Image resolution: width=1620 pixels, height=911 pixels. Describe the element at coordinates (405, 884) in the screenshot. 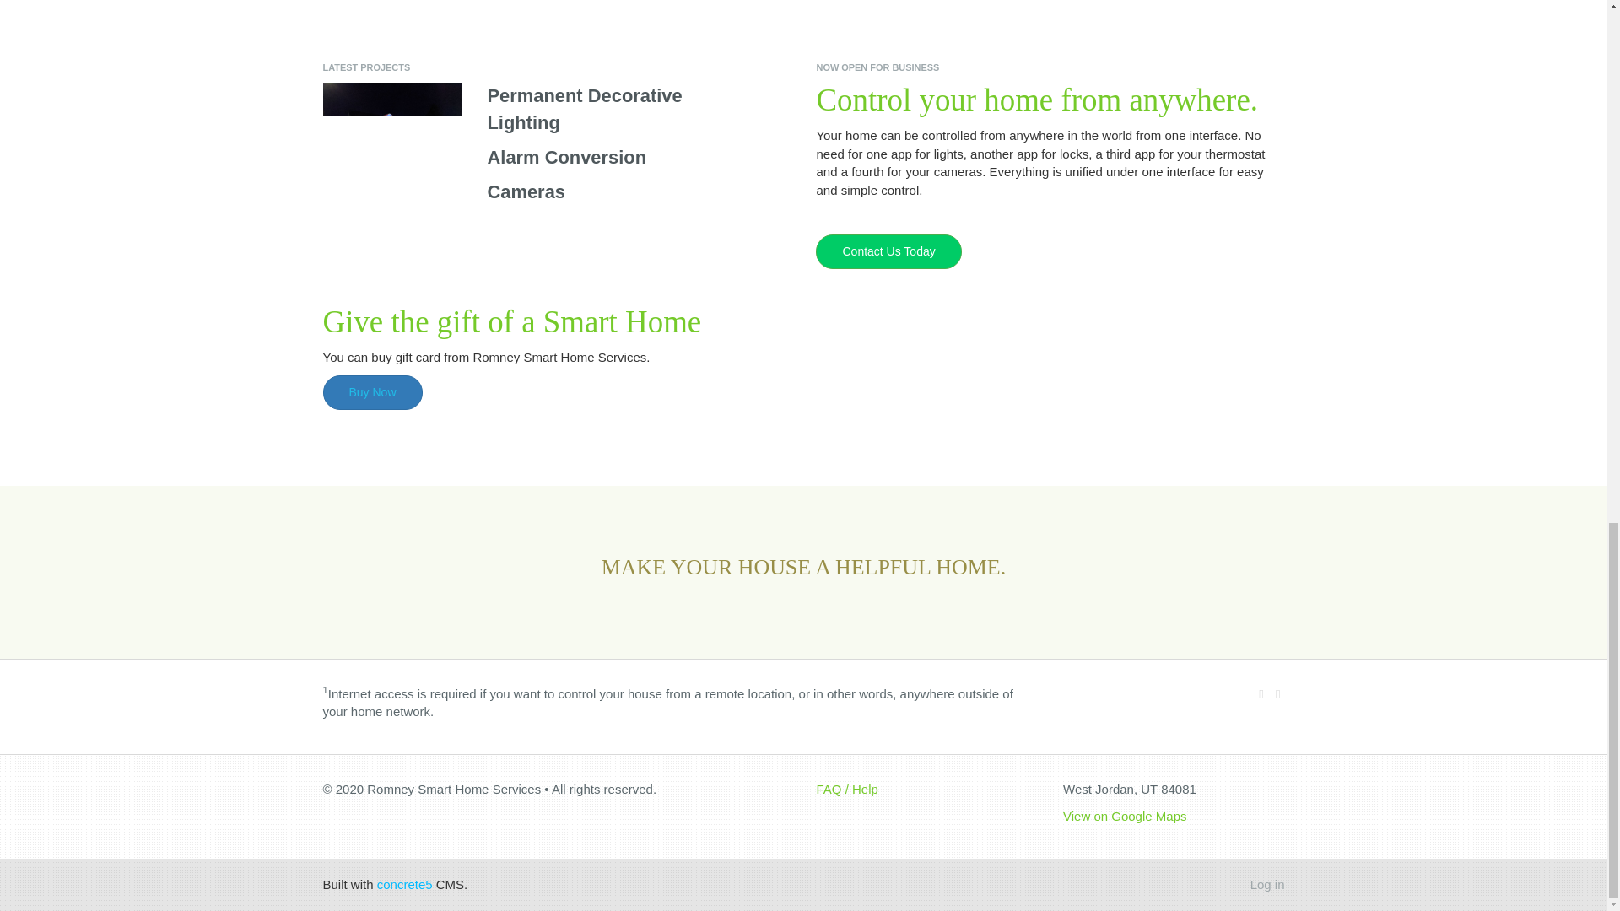

I see `concrete5` at that location.